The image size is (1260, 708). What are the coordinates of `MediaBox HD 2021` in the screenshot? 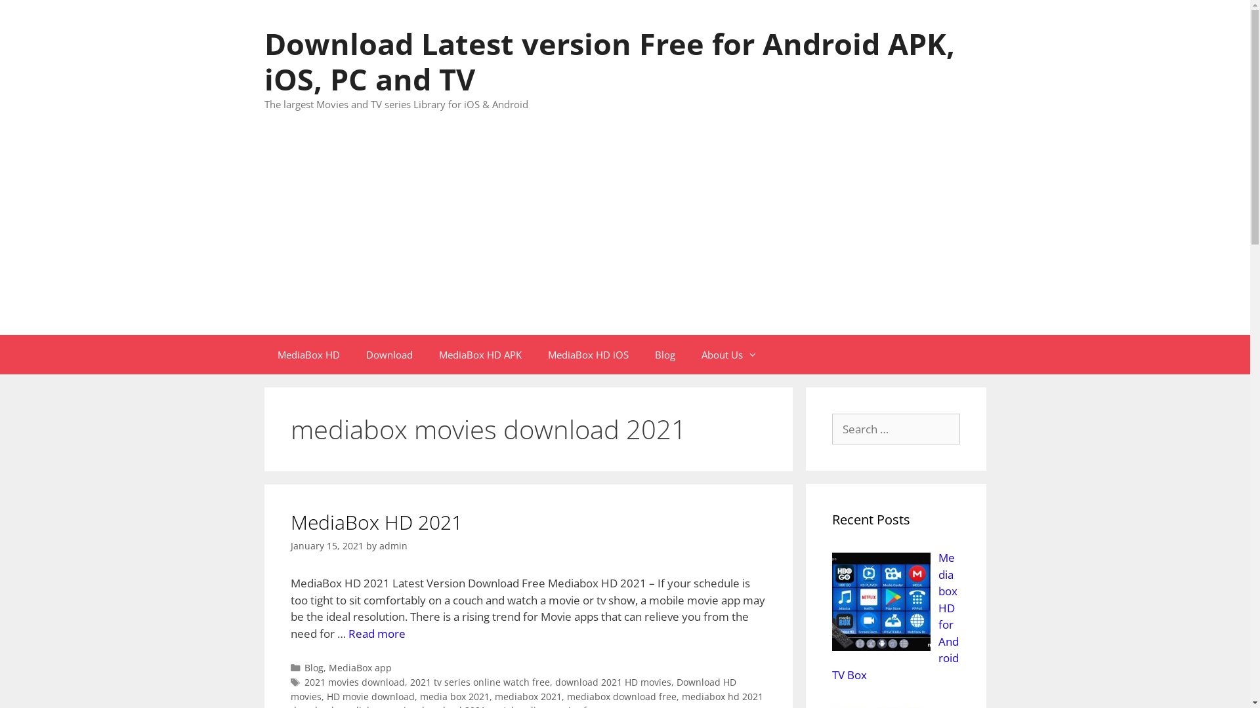 It's located at (376, 522).